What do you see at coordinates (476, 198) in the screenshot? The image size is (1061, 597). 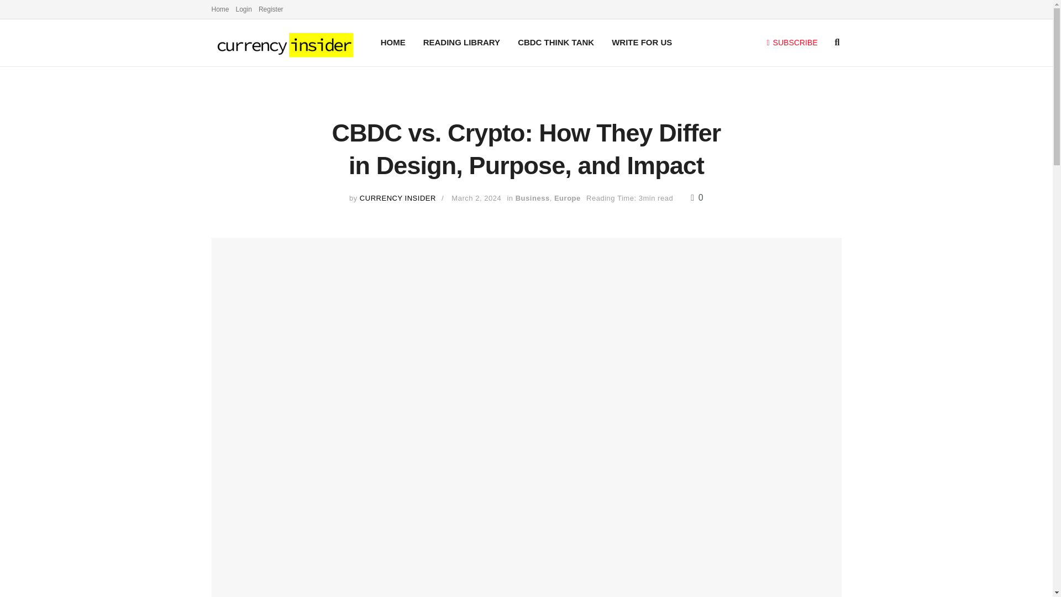 I see `March 2, 2024` at bounding box center [476, 198].